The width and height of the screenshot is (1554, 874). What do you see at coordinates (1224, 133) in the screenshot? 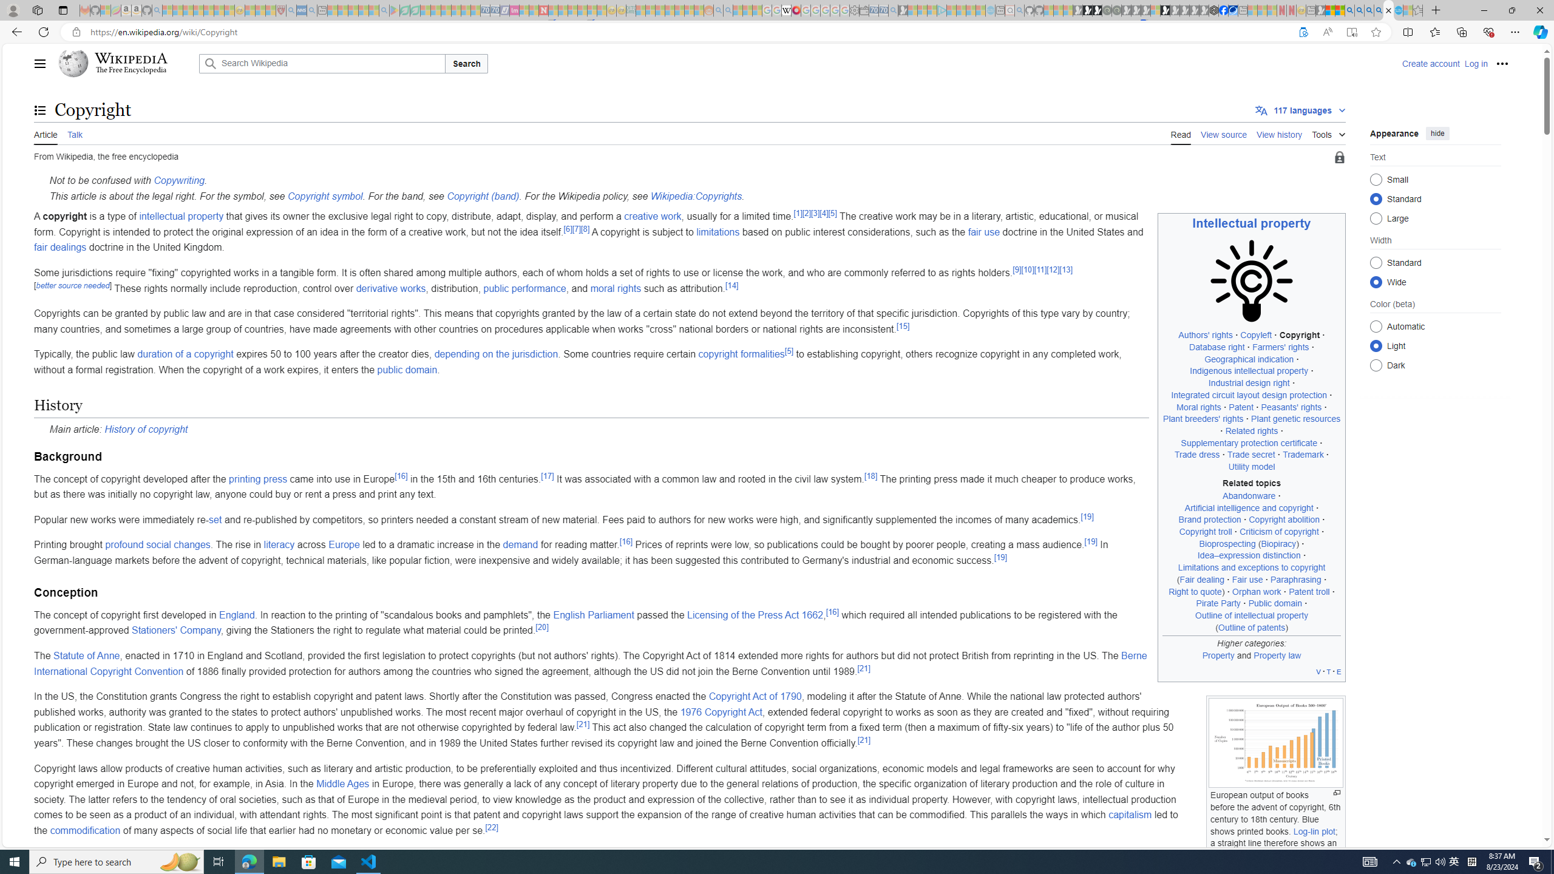
I see `View source` at bounding box center [1224, 133].